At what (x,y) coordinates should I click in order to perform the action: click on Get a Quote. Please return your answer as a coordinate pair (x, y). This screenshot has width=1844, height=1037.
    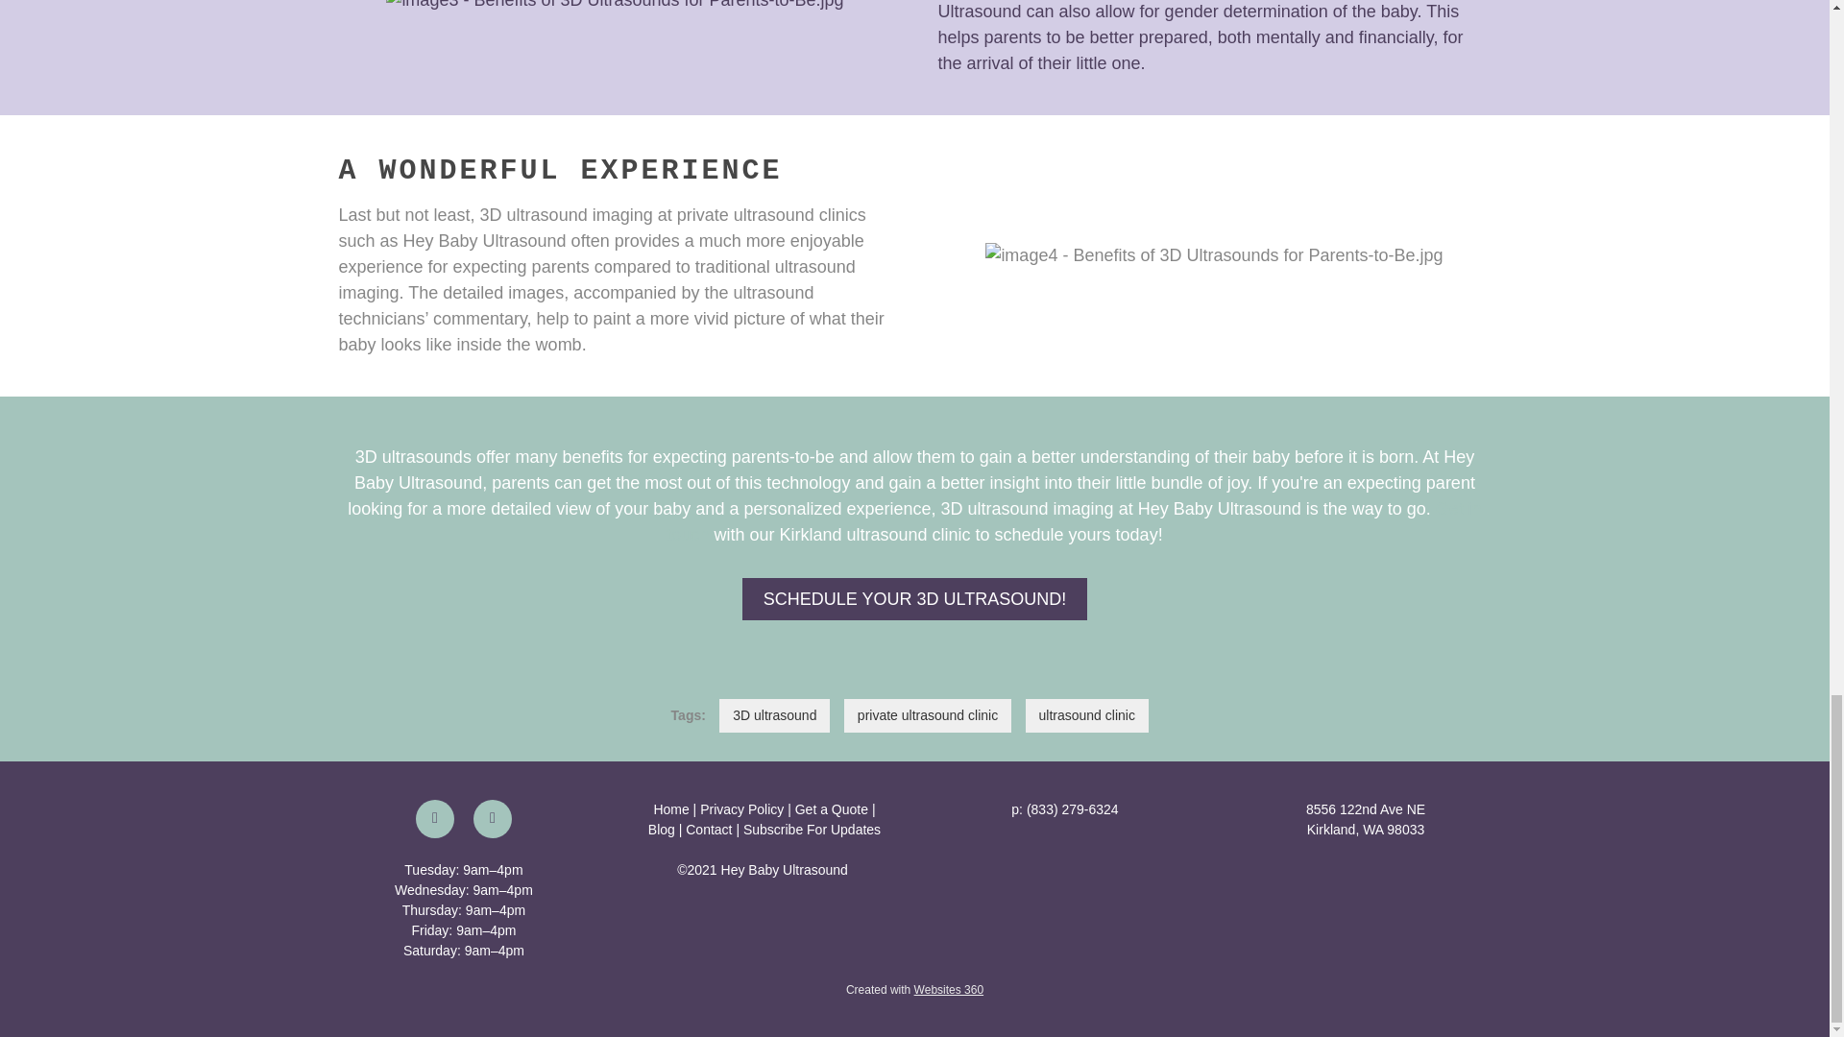
    Looking at the image, I should click on (832, 808).